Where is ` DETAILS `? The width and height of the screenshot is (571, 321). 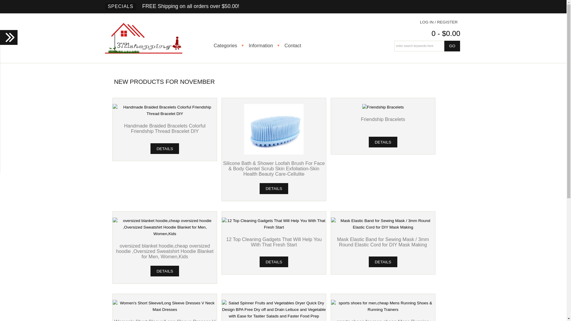  DETAILS  is located at coordinates (165, 271).